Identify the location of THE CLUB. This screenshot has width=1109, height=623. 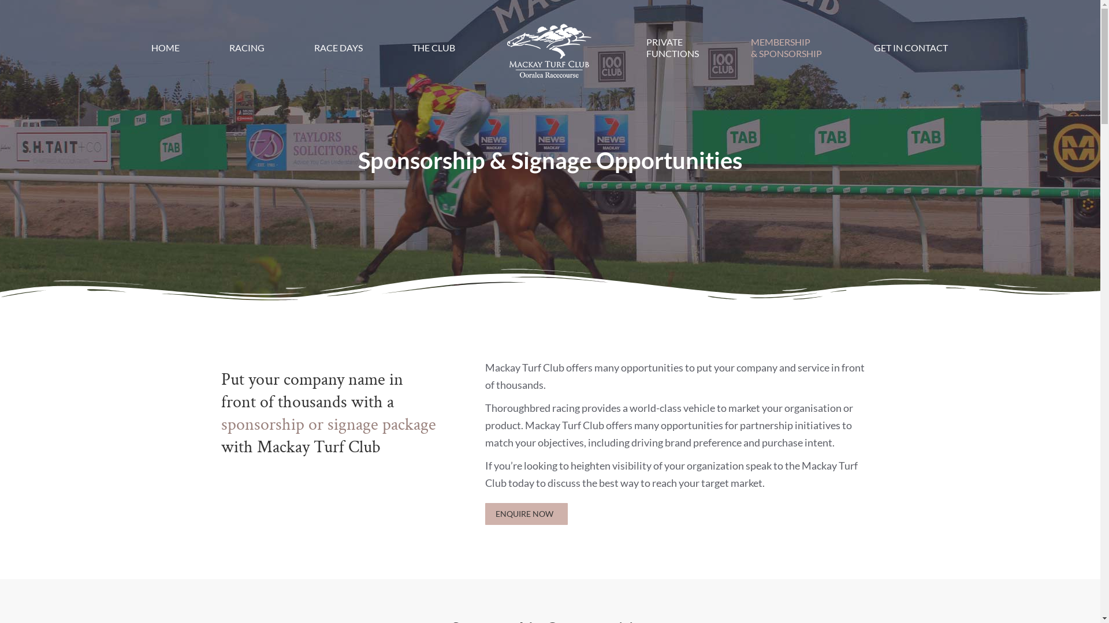
(434, 48).